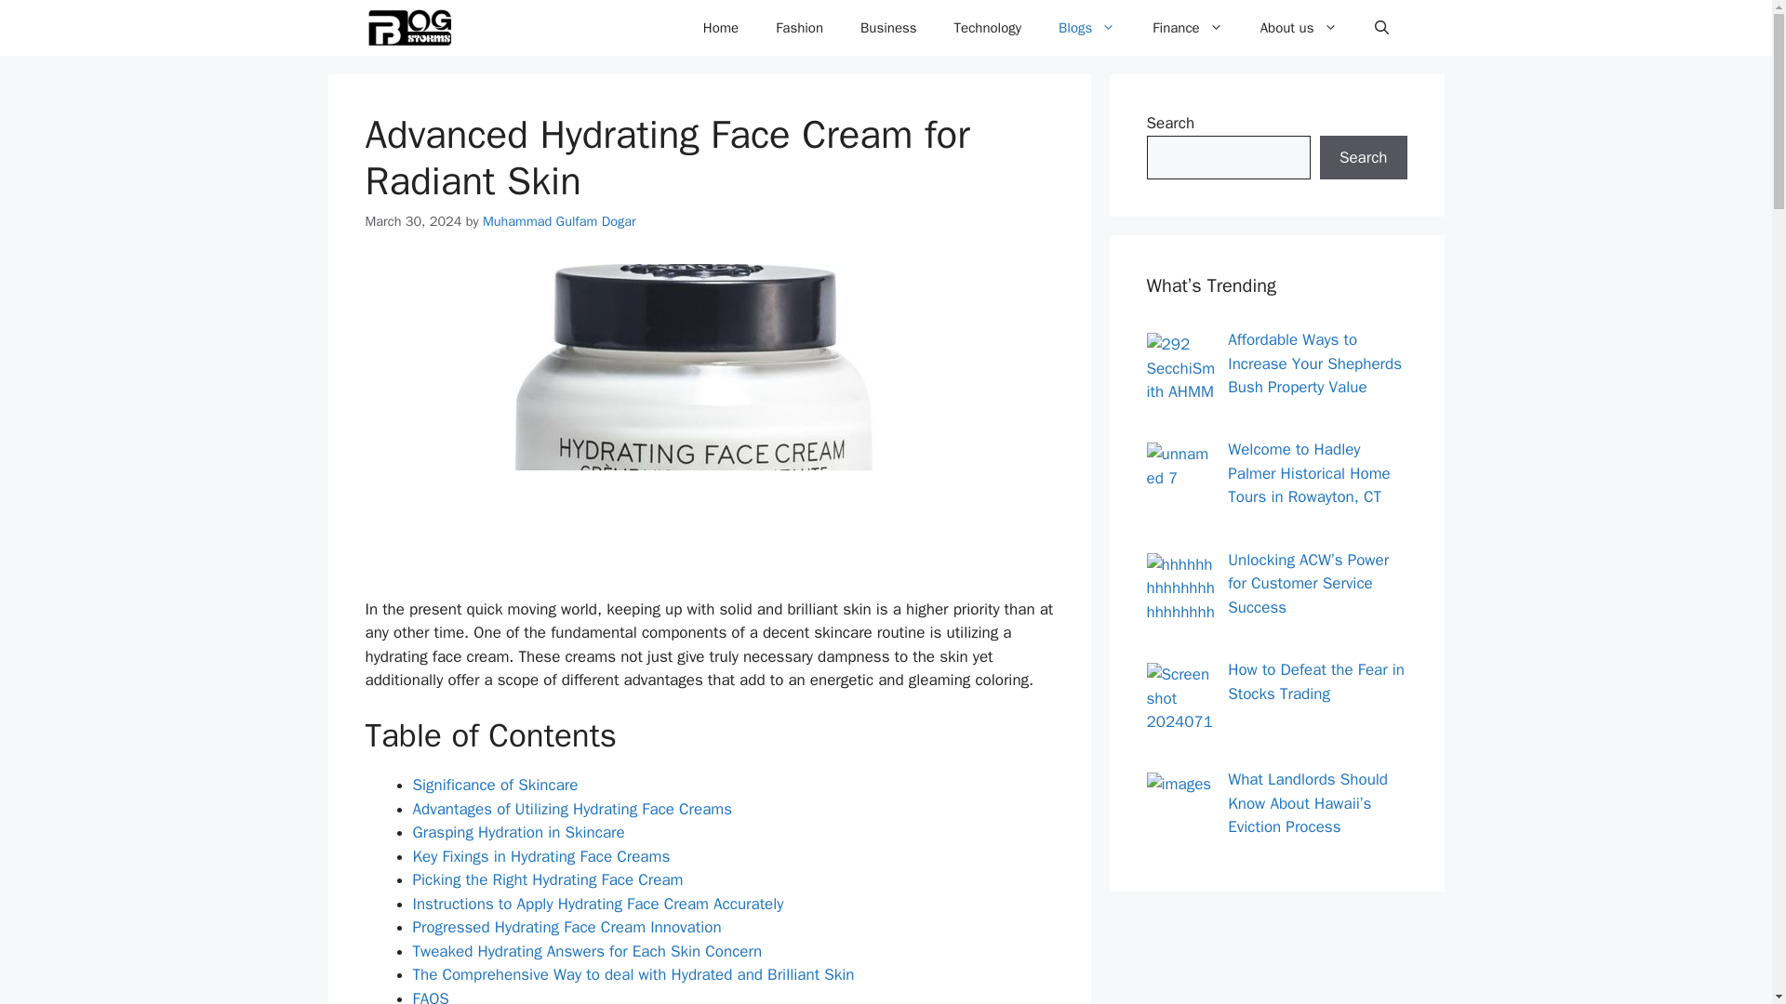 This screenshot has height=1004, width=1786. Describe the element at coordinates (495, 785) in the screenshot. I see `Significance of Skincare` at that location.